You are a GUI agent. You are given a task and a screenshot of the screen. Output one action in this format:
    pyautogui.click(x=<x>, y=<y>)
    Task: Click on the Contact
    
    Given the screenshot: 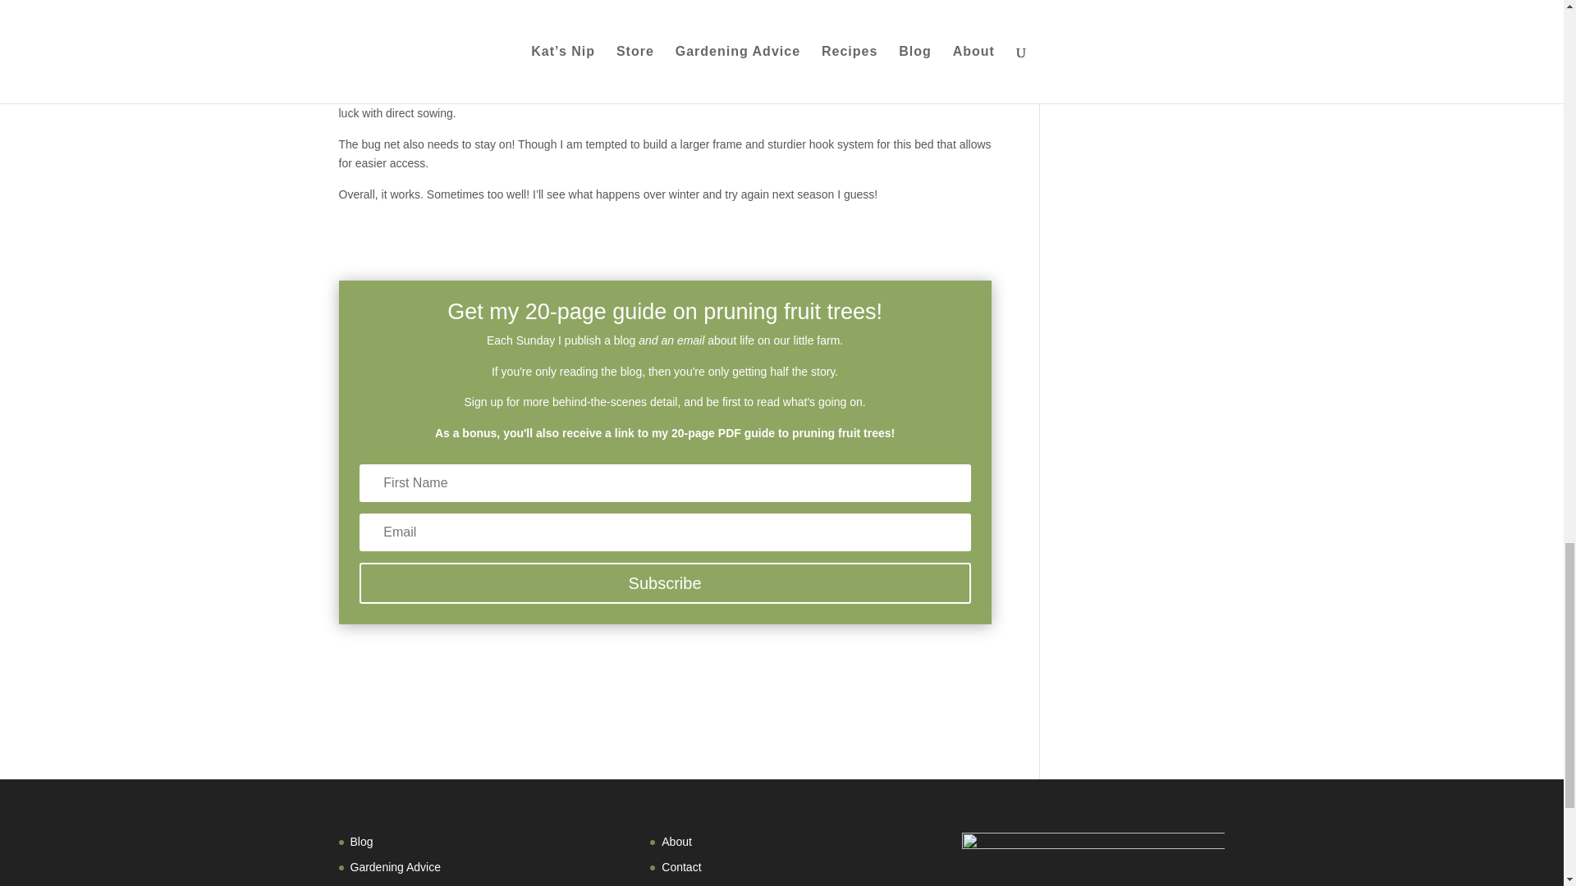 What is the action you would take?
    pyautogui.click(x=681, y=866)
    